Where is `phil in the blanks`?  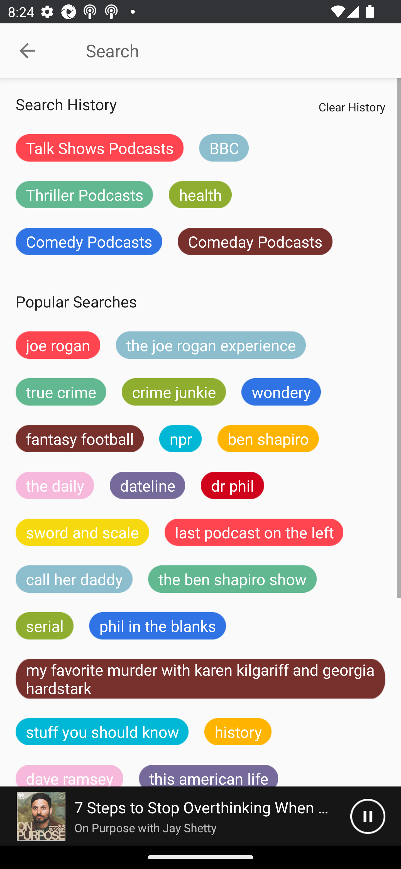 phil in the blanks is located at coordinates (157, 626).